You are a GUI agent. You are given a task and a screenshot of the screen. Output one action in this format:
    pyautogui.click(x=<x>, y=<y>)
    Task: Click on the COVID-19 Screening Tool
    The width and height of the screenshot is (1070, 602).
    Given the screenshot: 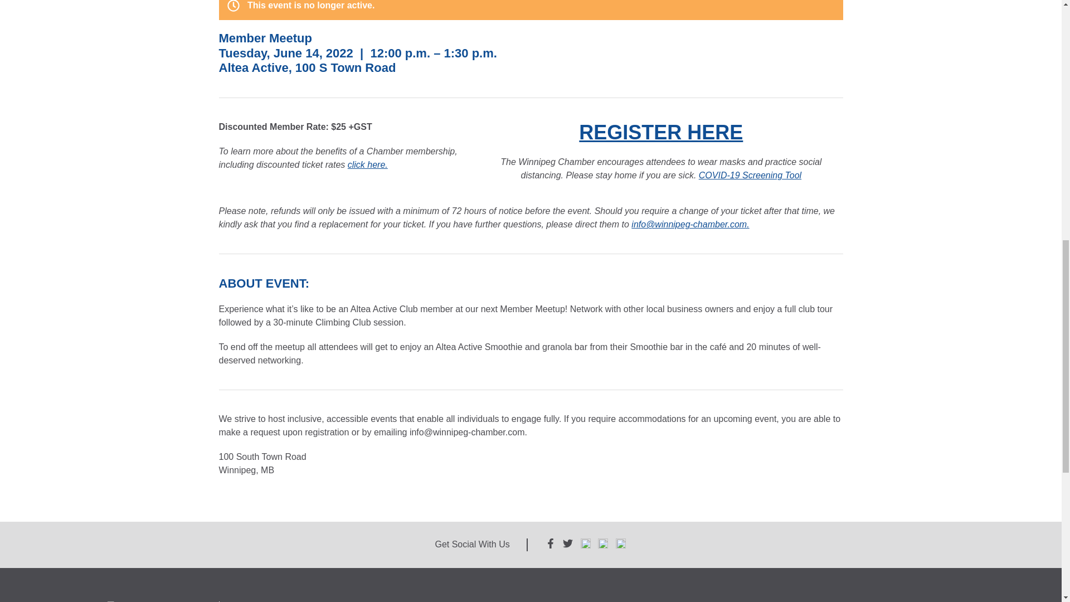 What is the action you would take?
    pyautogui.click(x=750, y=175)
    